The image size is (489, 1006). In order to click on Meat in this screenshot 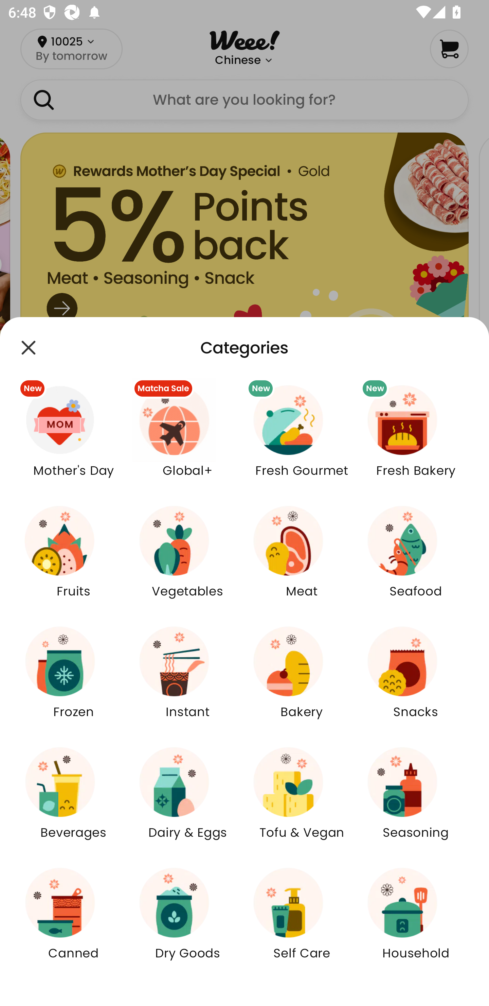, I will do `click(302, 559)`.